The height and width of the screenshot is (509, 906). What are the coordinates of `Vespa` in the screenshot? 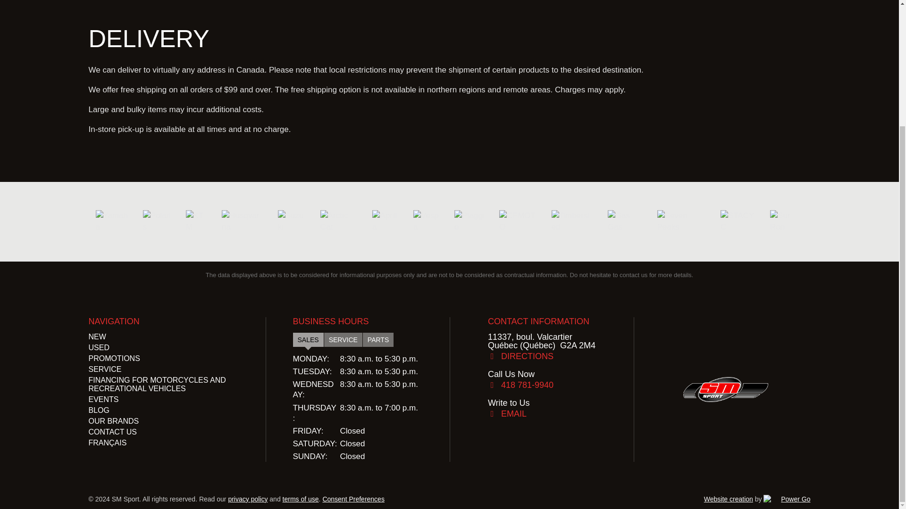 It's located at (427, 222).